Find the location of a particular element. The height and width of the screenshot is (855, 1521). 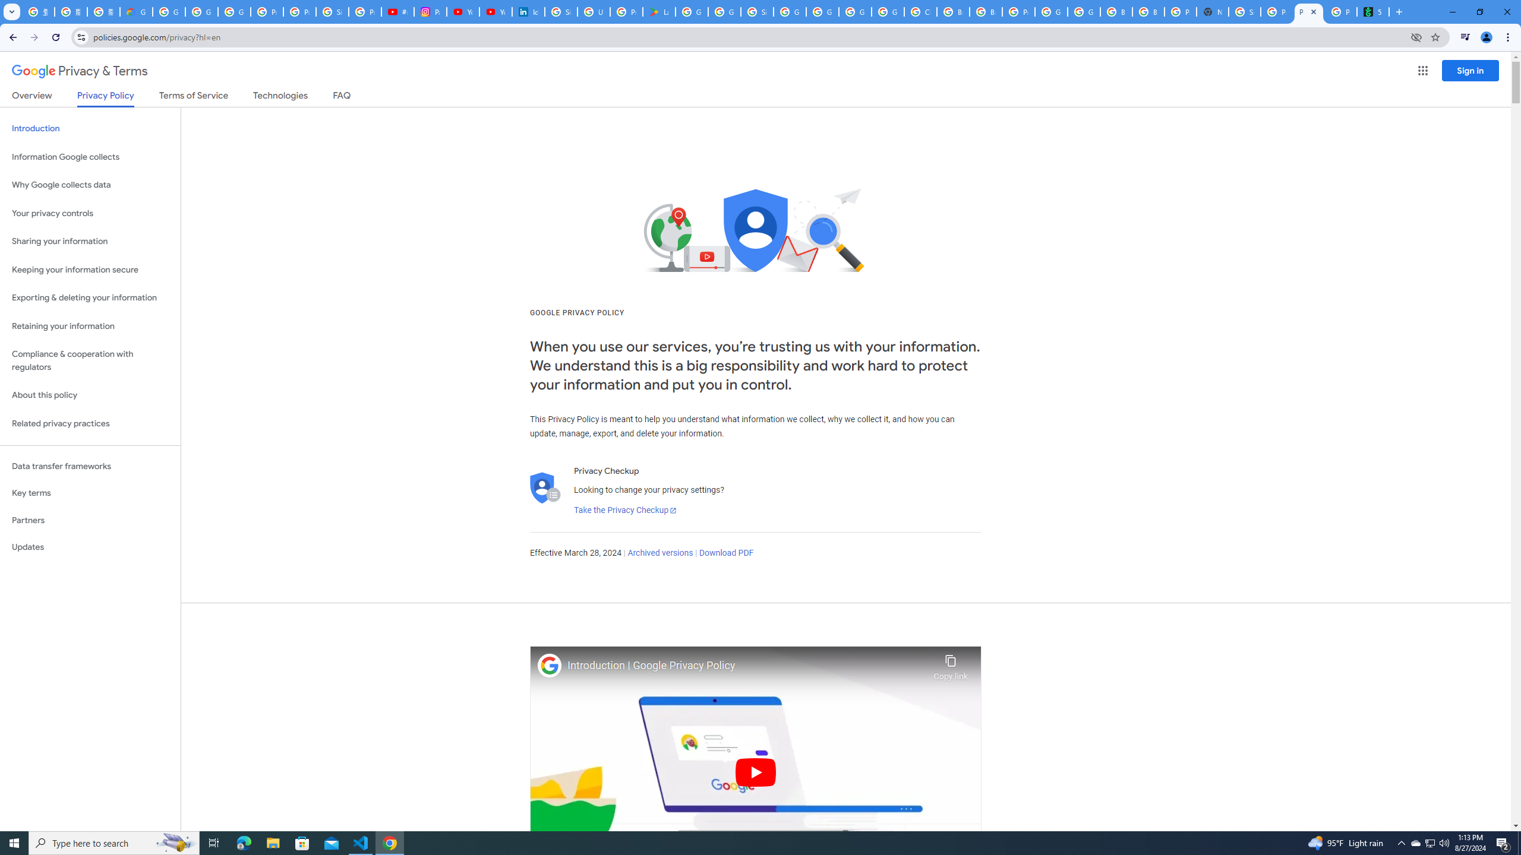

Google Cloud Platform is located at coordinates (856, 12).